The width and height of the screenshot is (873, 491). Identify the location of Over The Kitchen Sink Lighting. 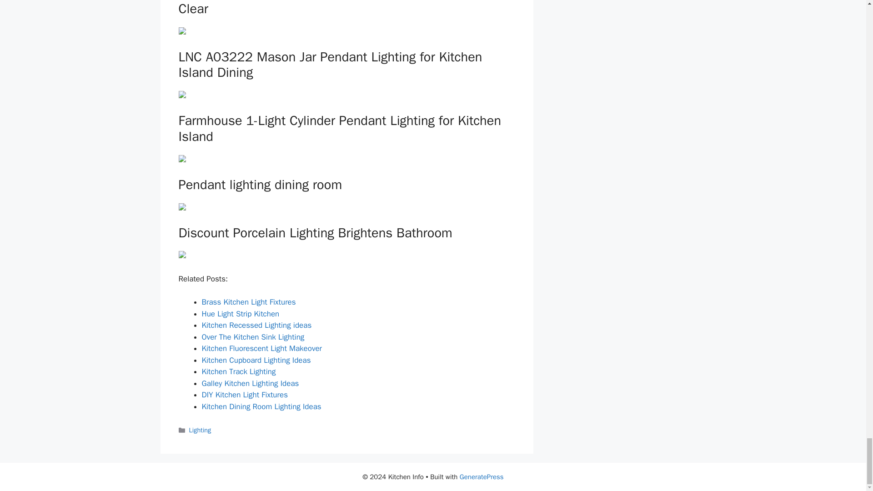
(253, 337).